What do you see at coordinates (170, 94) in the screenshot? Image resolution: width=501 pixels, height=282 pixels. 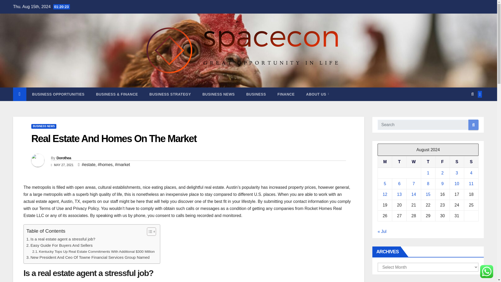 I see `BUSINESS STRATEGY` at bounding box center [170, 94].